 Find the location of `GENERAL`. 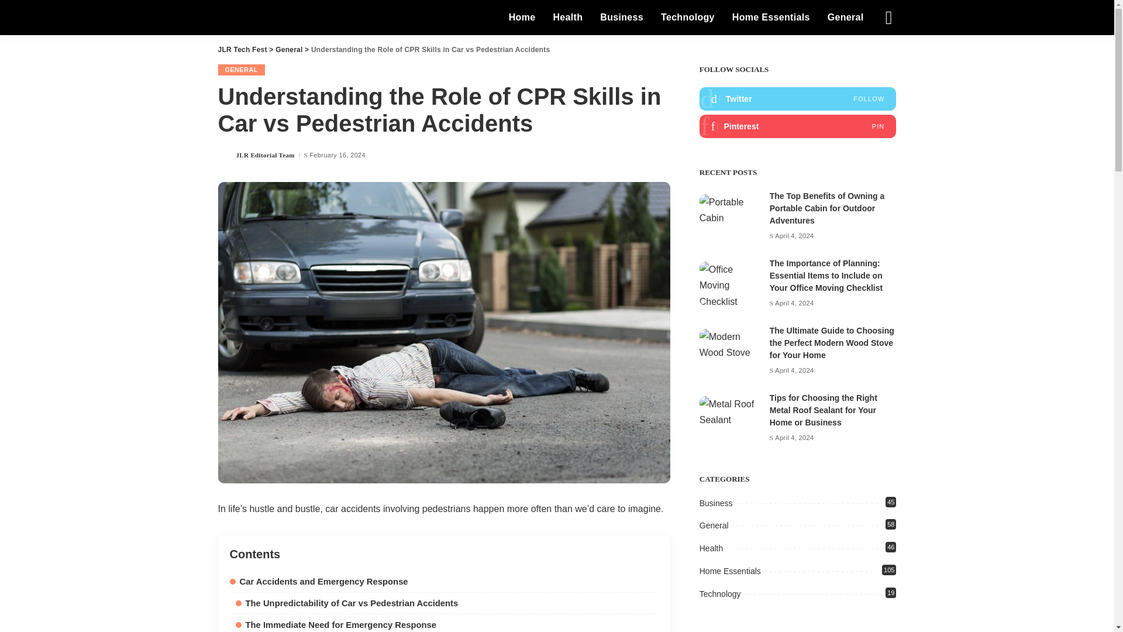

GENERAL is located at coordinates (241, 70).